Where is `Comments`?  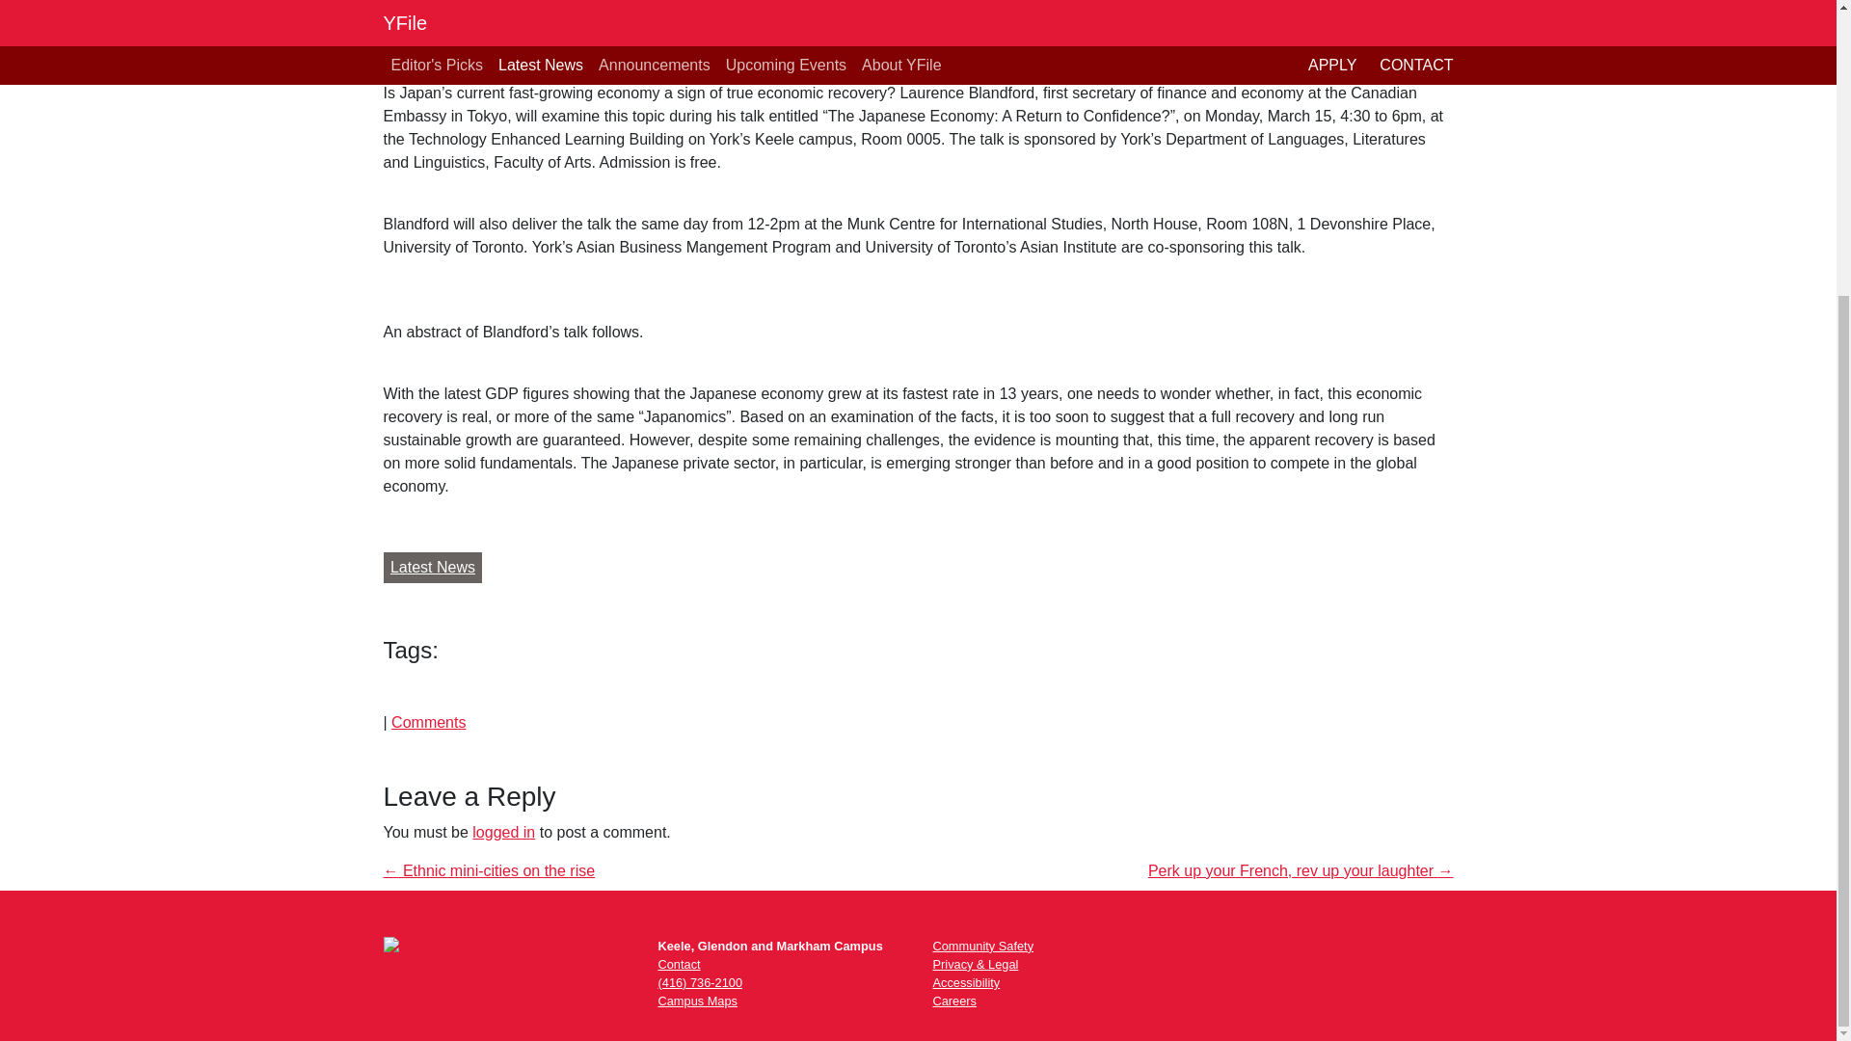 Comments is located at coordinates (428, 722).